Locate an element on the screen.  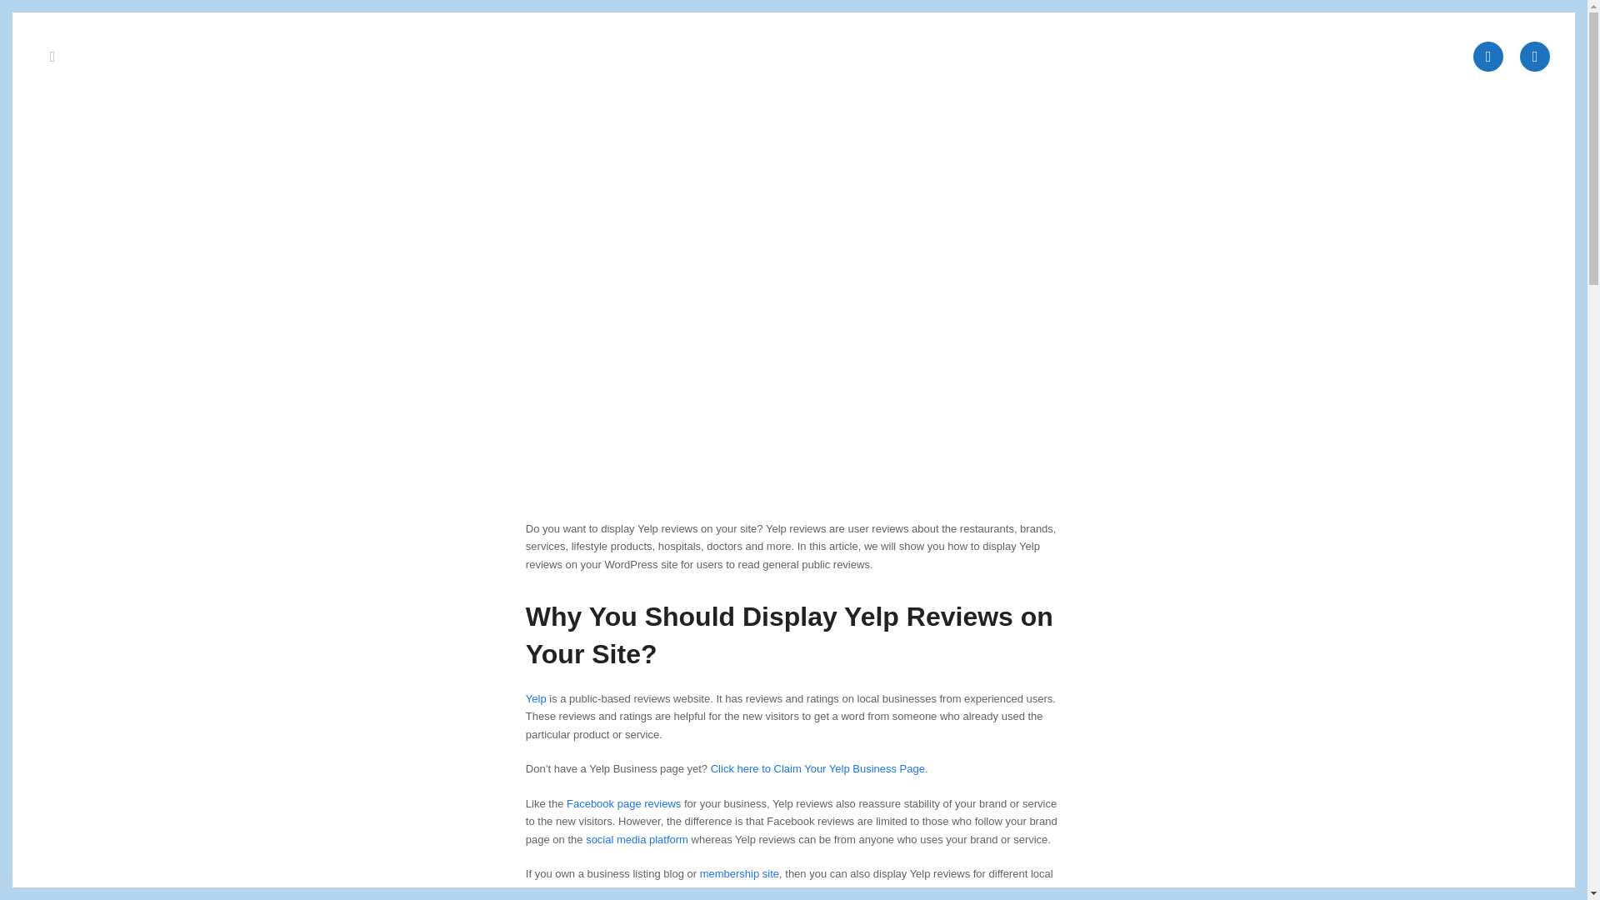
increase organic traffic is located at coordinates (732, 890).